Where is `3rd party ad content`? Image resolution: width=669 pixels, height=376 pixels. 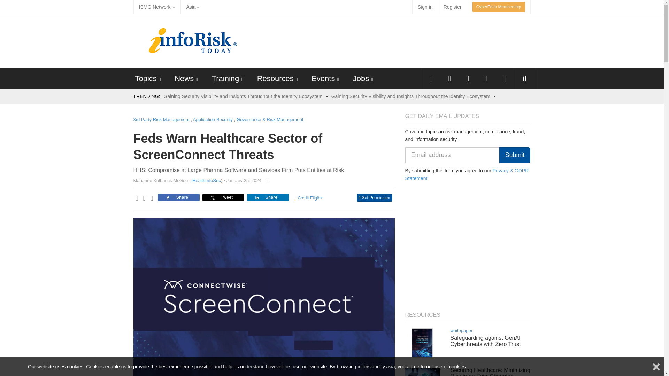
3rd party ad content is located at coordinates (401, 40).